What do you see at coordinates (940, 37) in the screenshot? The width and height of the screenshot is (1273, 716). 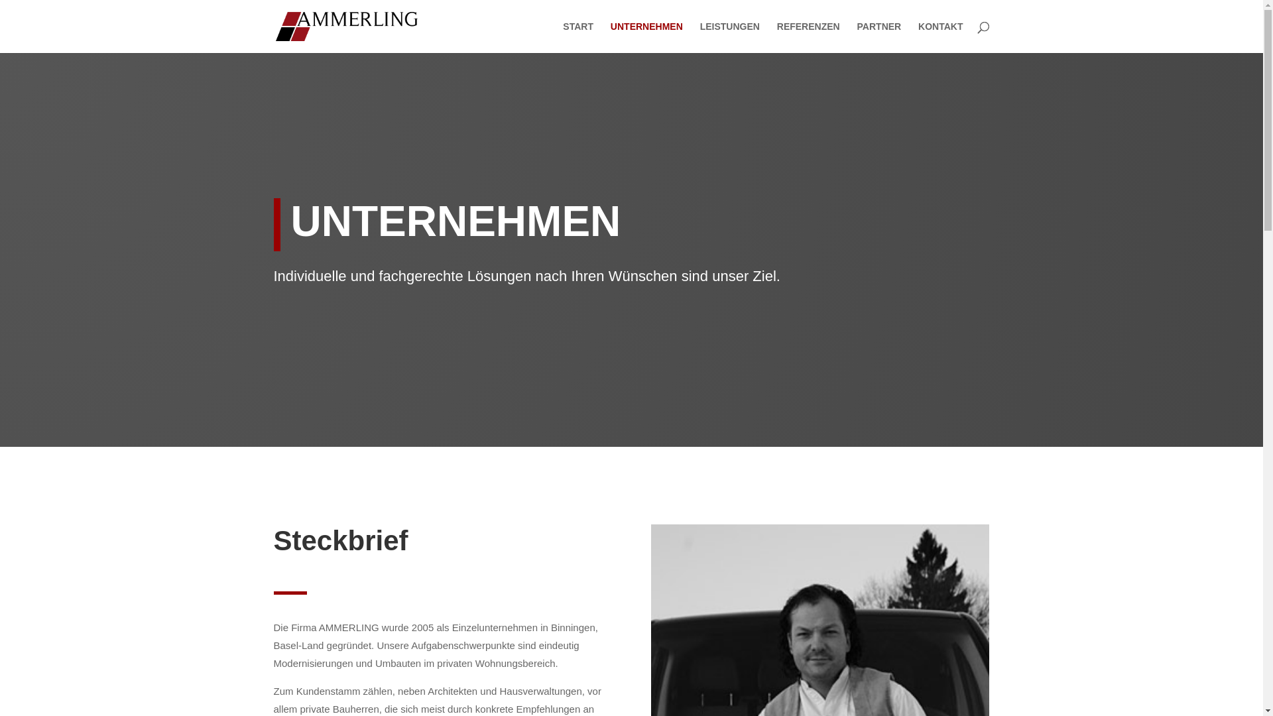 I see `KONTAKT` at bounding box center [940, 37].